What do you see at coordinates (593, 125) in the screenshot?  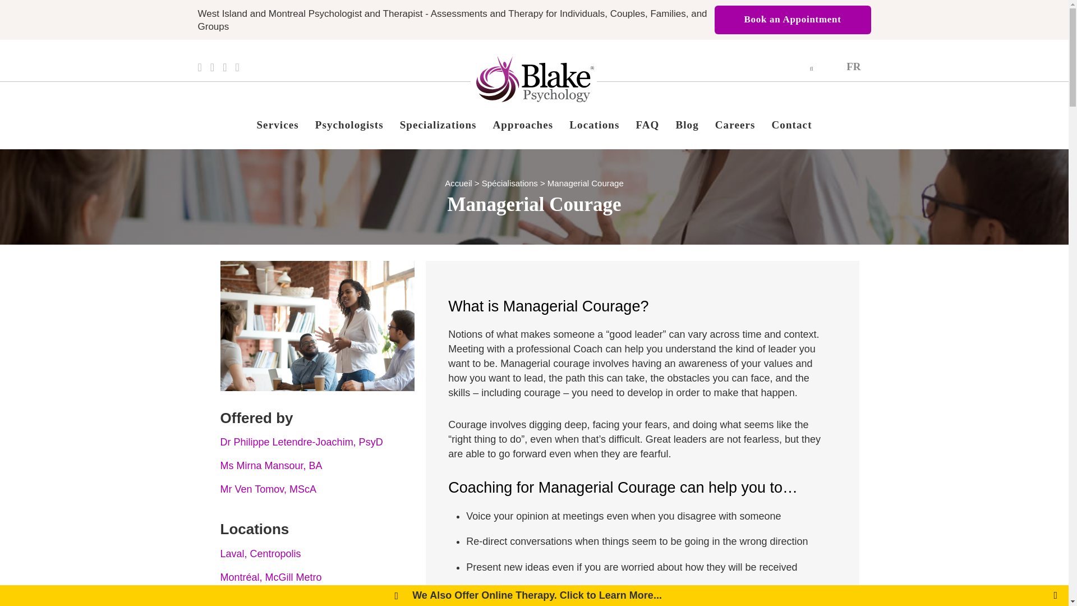 I see `Locations` at bounding box center [593, 125].